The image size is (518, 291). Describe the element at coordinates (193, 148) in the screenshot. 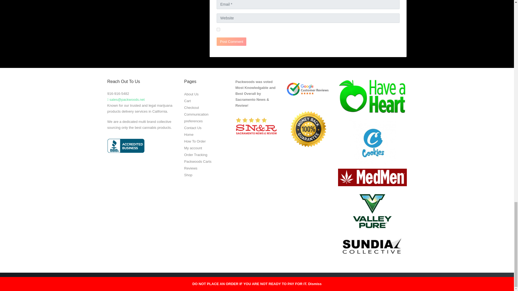

I see `My account` at that location.